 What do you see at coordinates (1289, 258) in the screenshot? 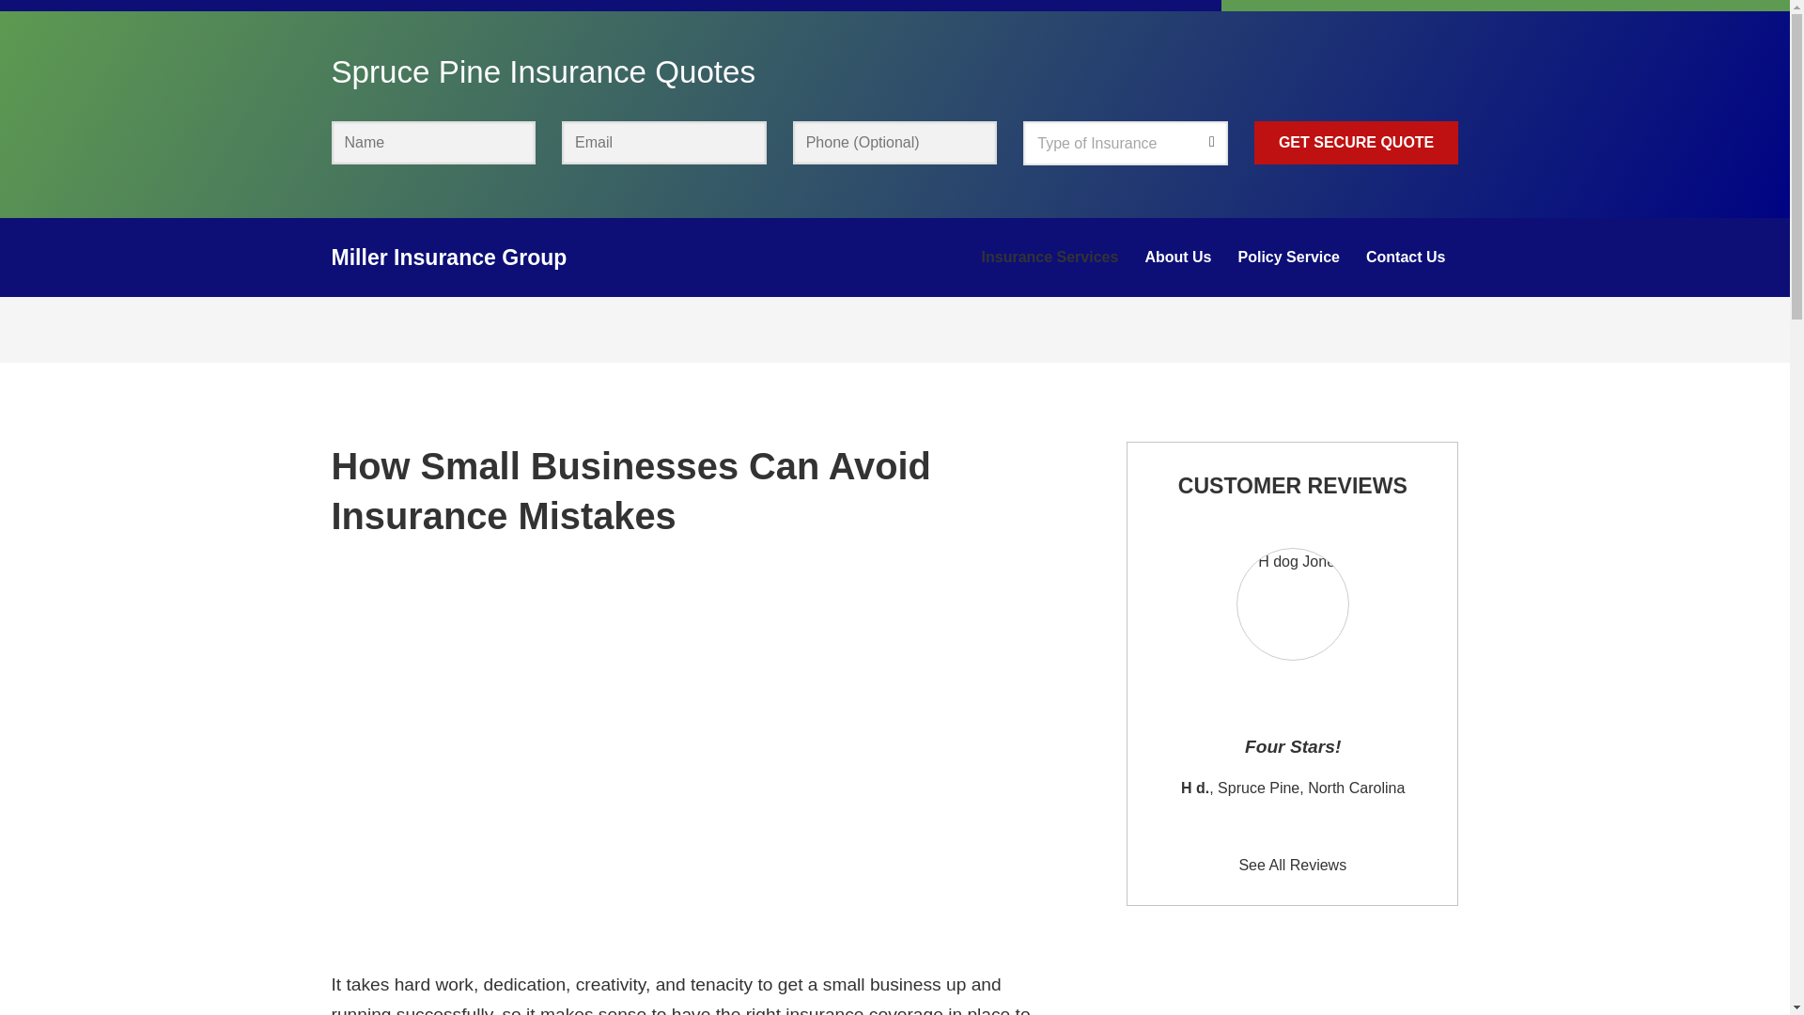
I see `Policy Service` at bounding box center [1289, 258].